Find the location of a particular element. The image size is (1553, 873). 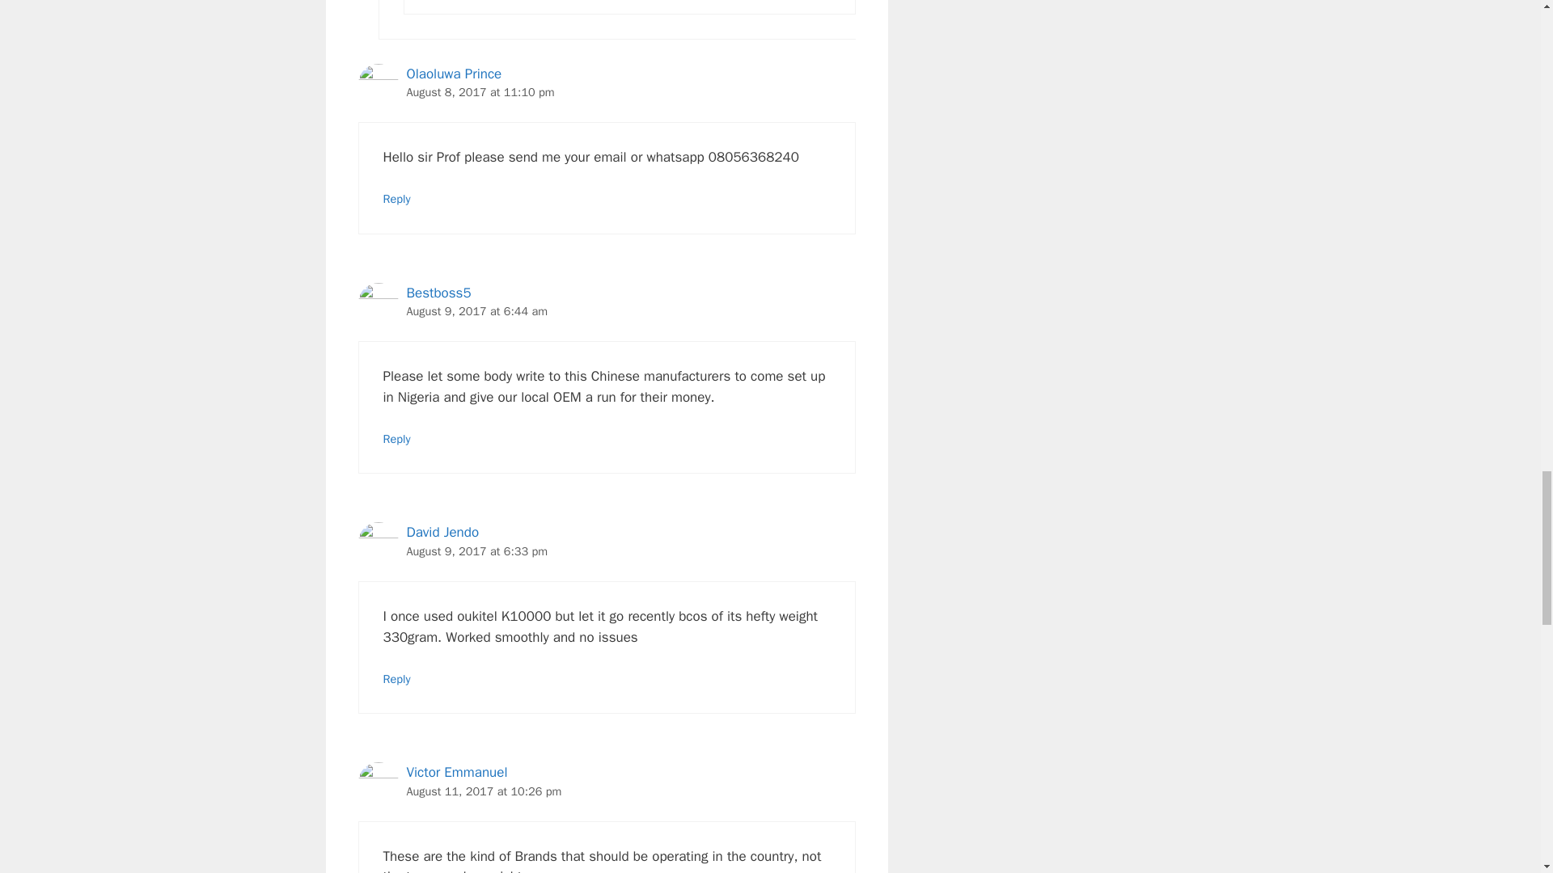

August 8, 2017 at 11:10 pm is located at coordinates (480, 92).